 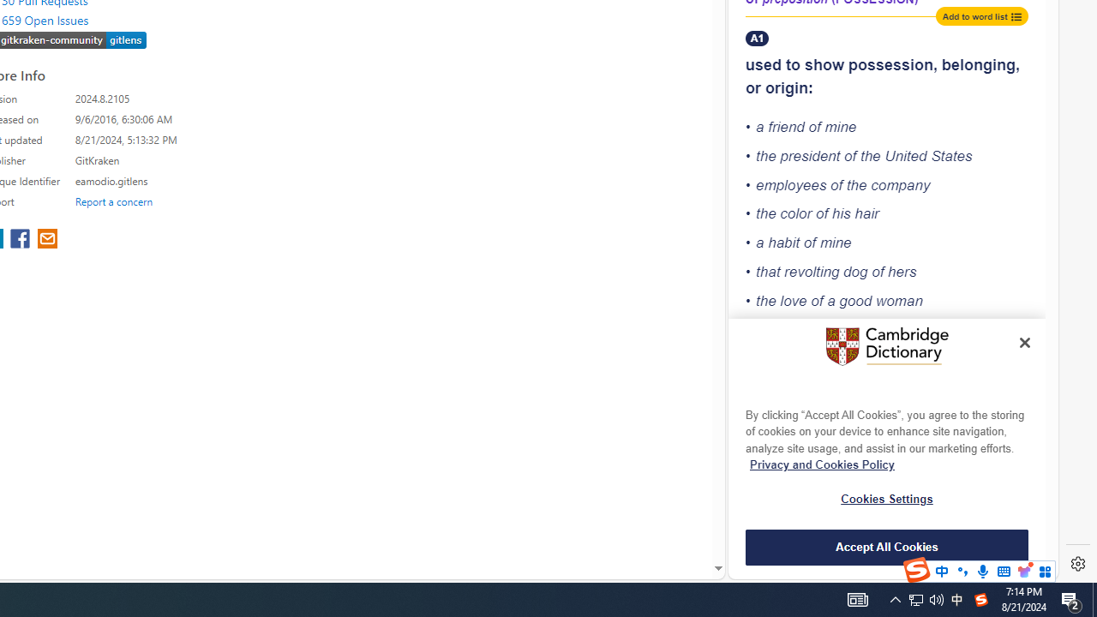 I want to click on share extension on email, so click(x=46, y=240).